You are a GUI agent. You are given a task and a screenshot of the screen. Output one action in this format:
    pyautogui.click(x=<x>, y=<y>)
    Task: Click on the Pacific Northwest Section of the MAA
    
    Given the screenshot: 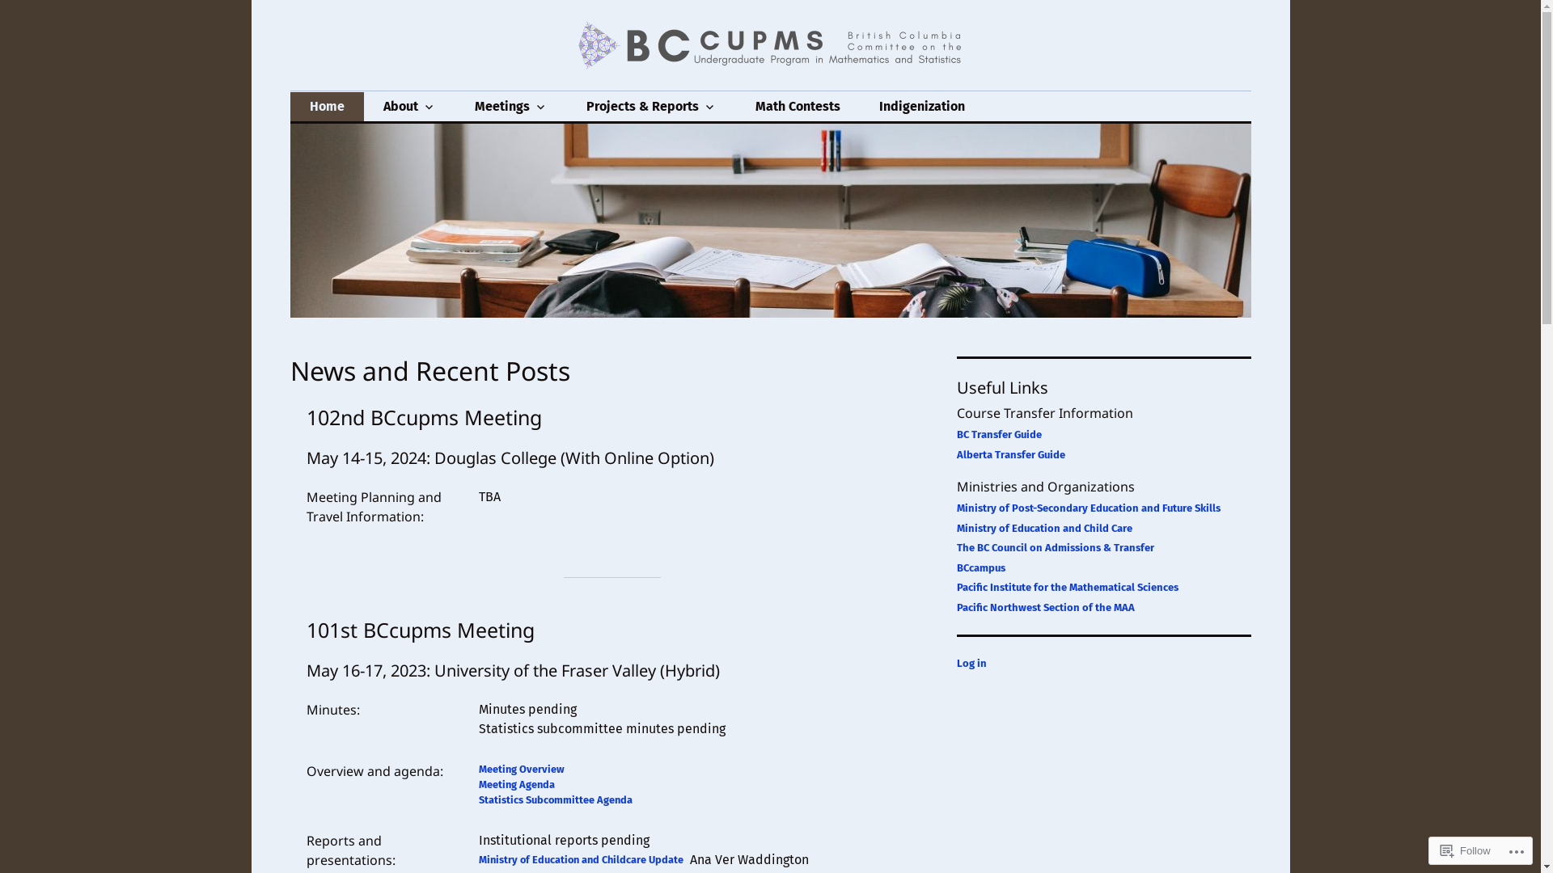 What is the action you would take?
    pyautogui.click(x=1045, y=607)
    